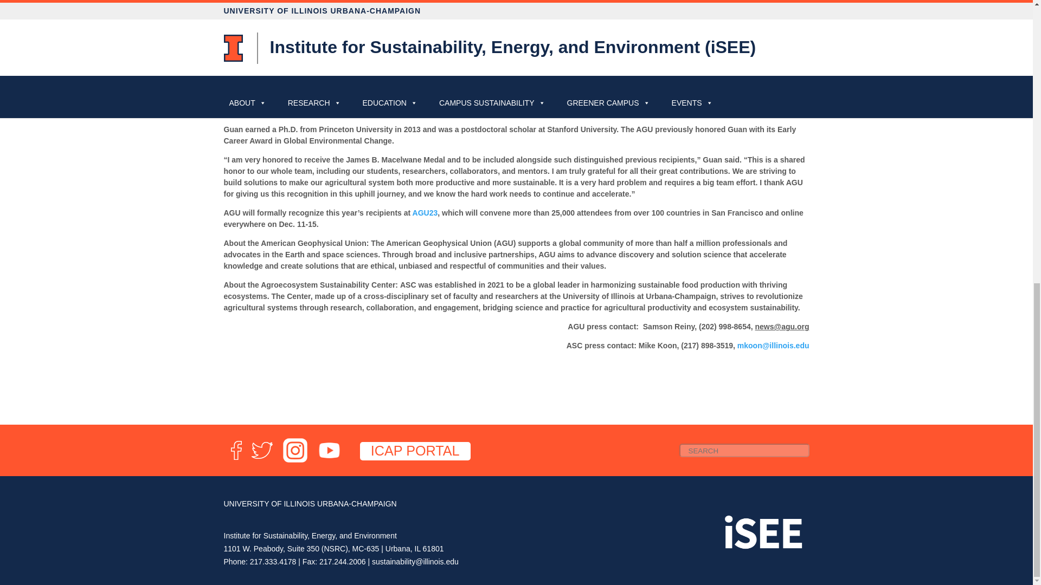 The height and width of the screenshot is (585, 1041). Describe the element at coordinates (295, 460) in the screenshot. I see `Instagram` at that location.